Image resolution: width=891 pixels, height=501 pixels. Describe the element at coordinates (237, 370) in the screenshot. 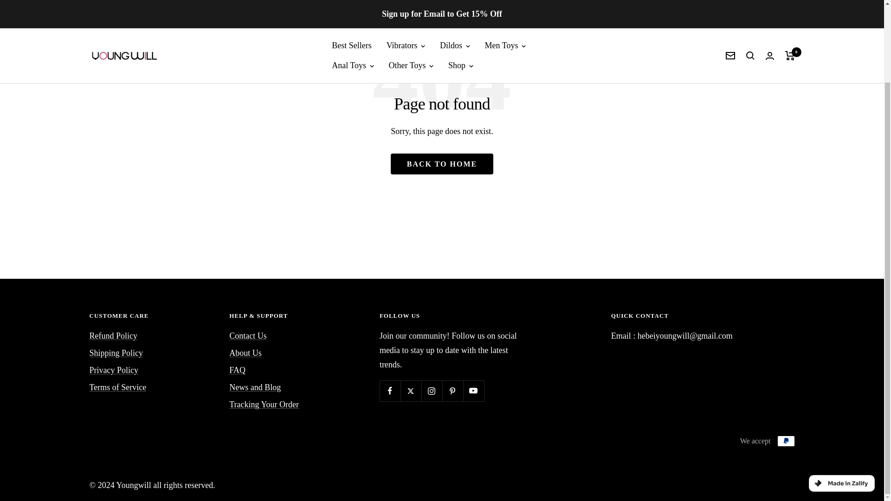

I see `FAQ` at that location.